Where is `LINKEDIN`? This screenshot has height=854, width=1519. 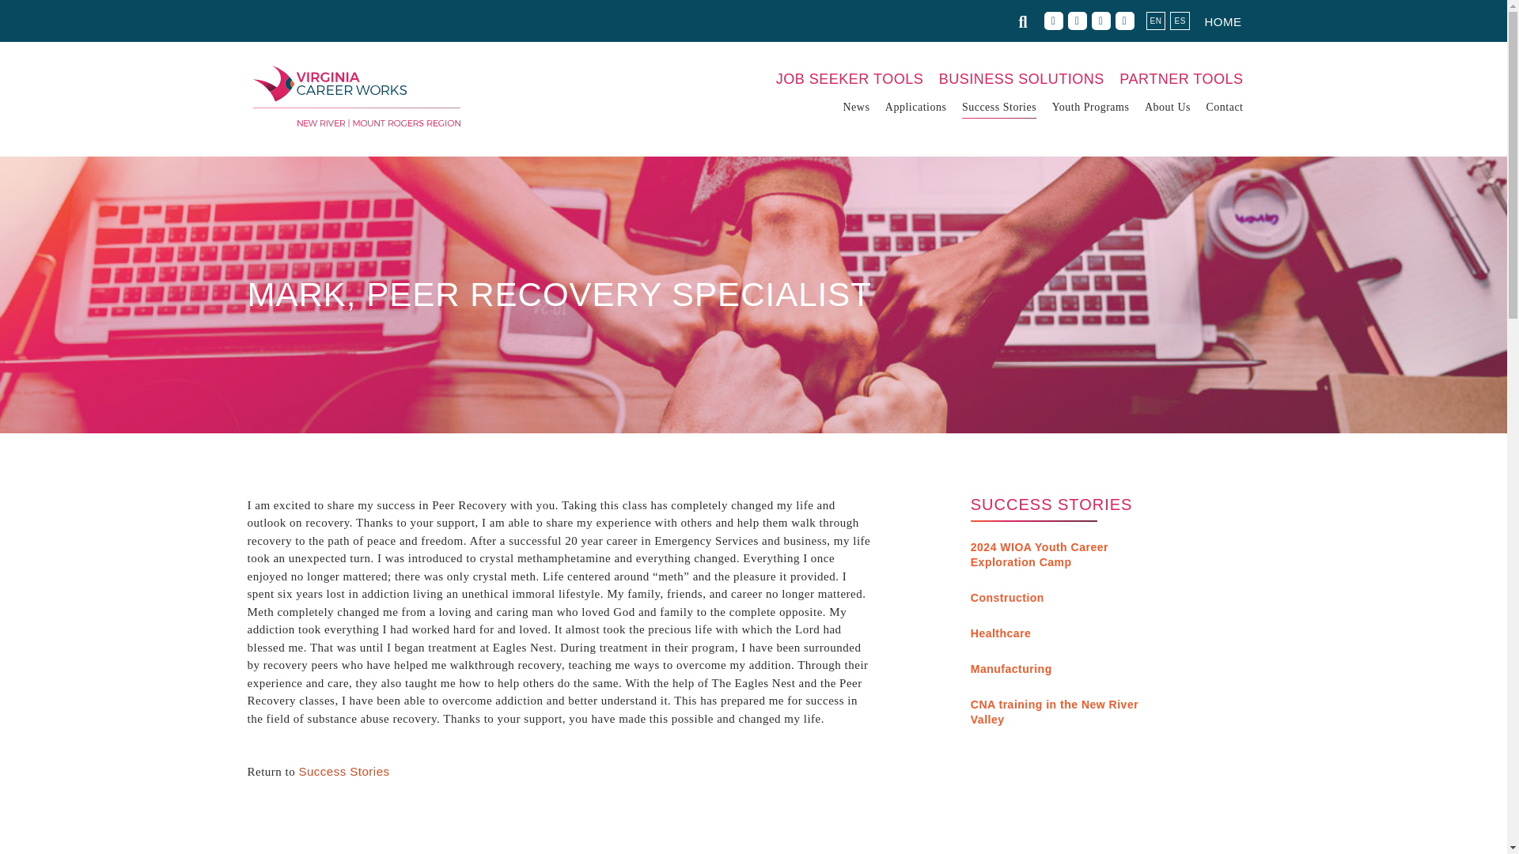
LINKEDIN is located at coordinates (1101, 21).